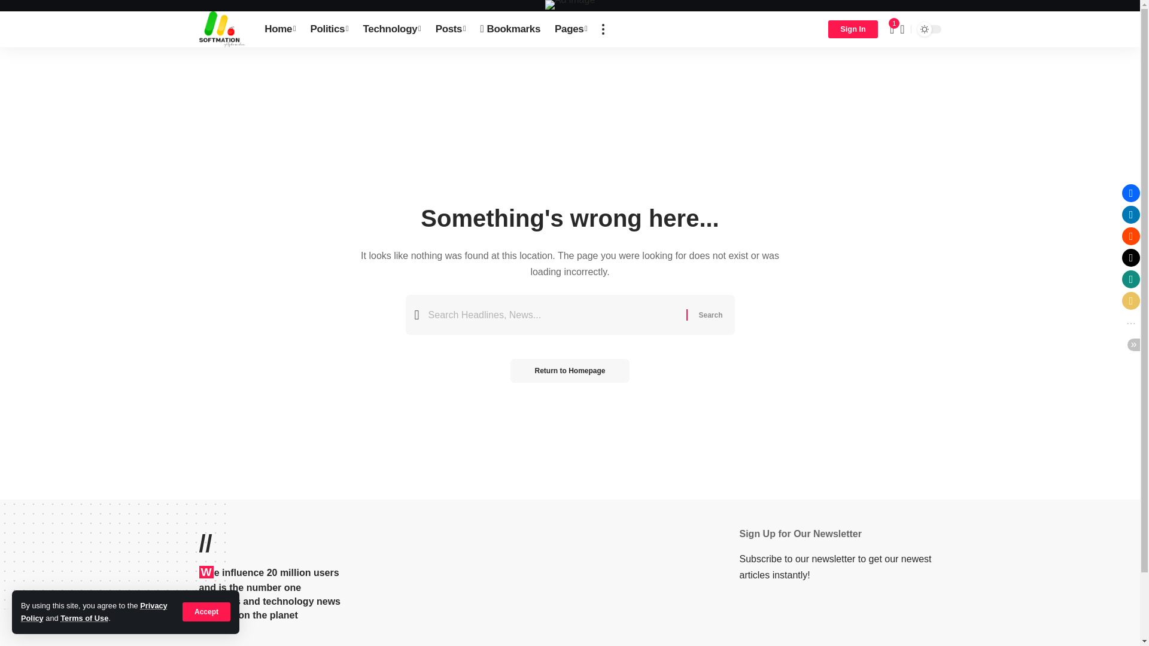 Image resolution: width=1149 pixels, height=646 pixels. I want to click on Accept, so click(206, 611).